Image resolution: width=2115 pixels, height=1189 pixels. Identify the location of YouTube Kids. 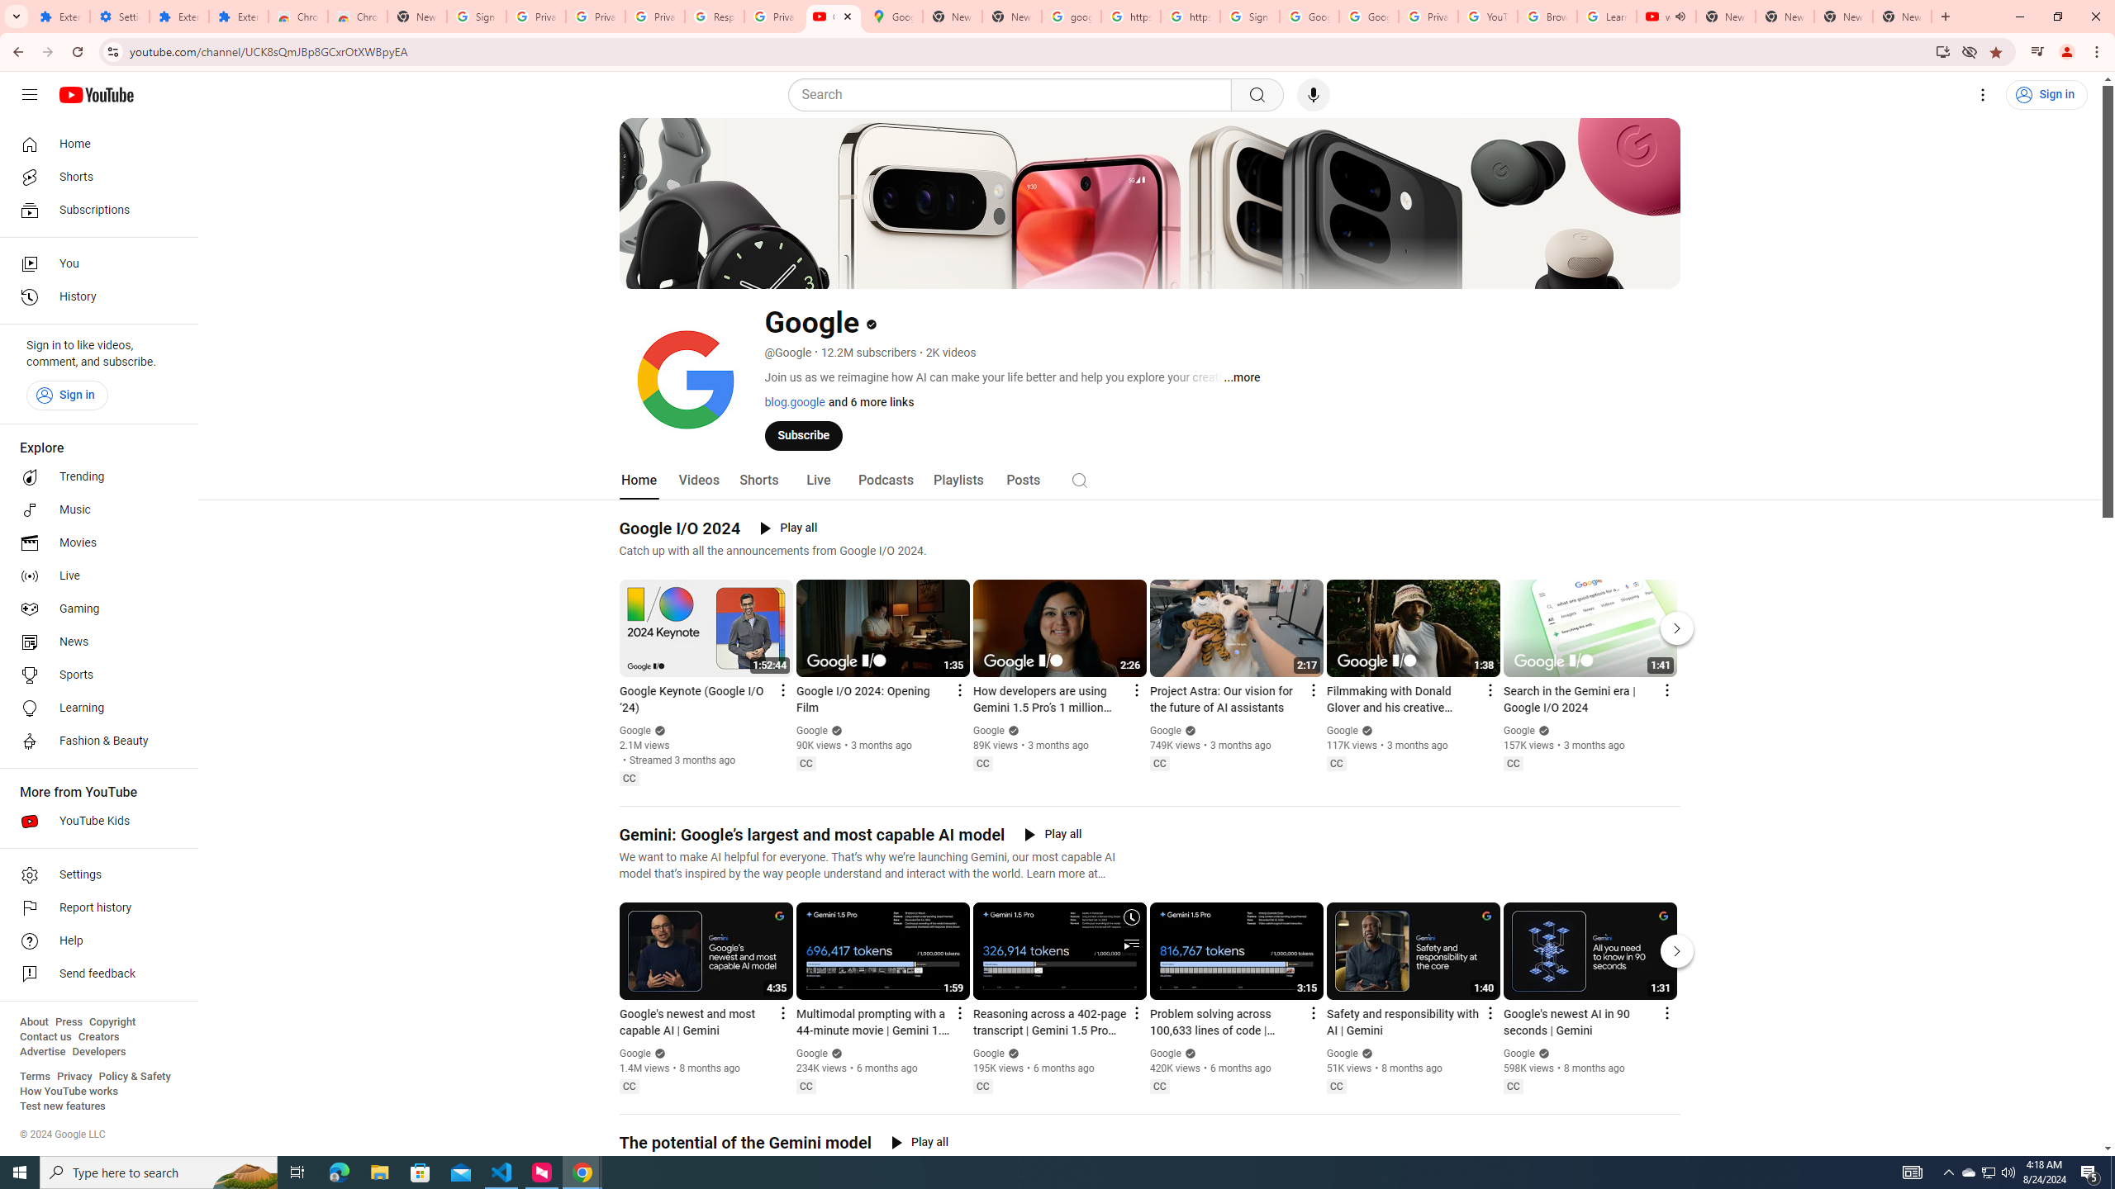
(94, 821).